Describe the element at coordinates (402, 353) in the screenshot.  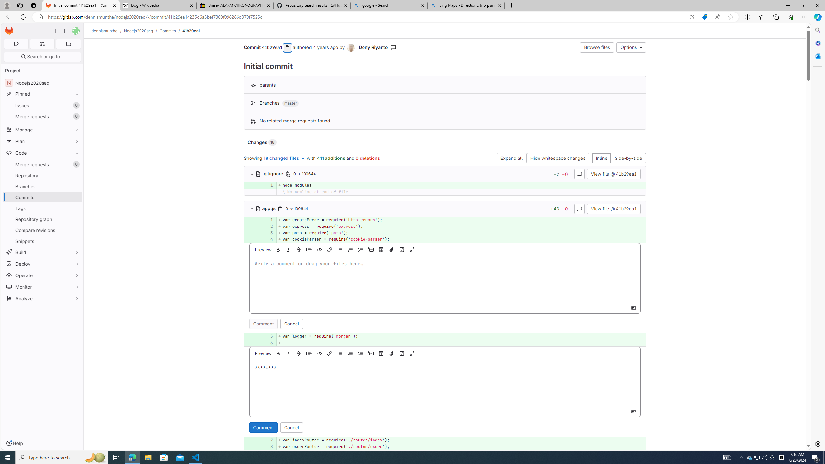
I see `Add a quick action` at that location.